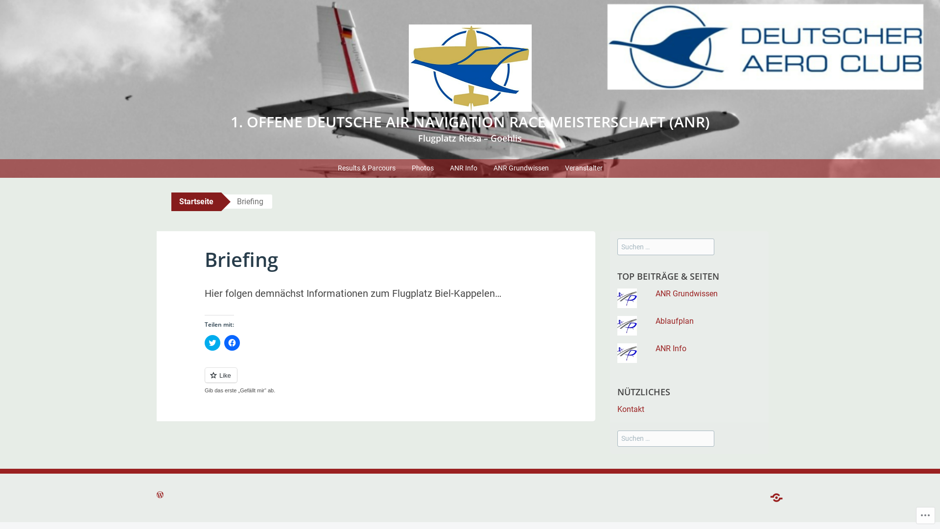  What do you see at coordinates (631, 409) in the screenshot?
I see `Kontakt` at bounding box center [631, 409].